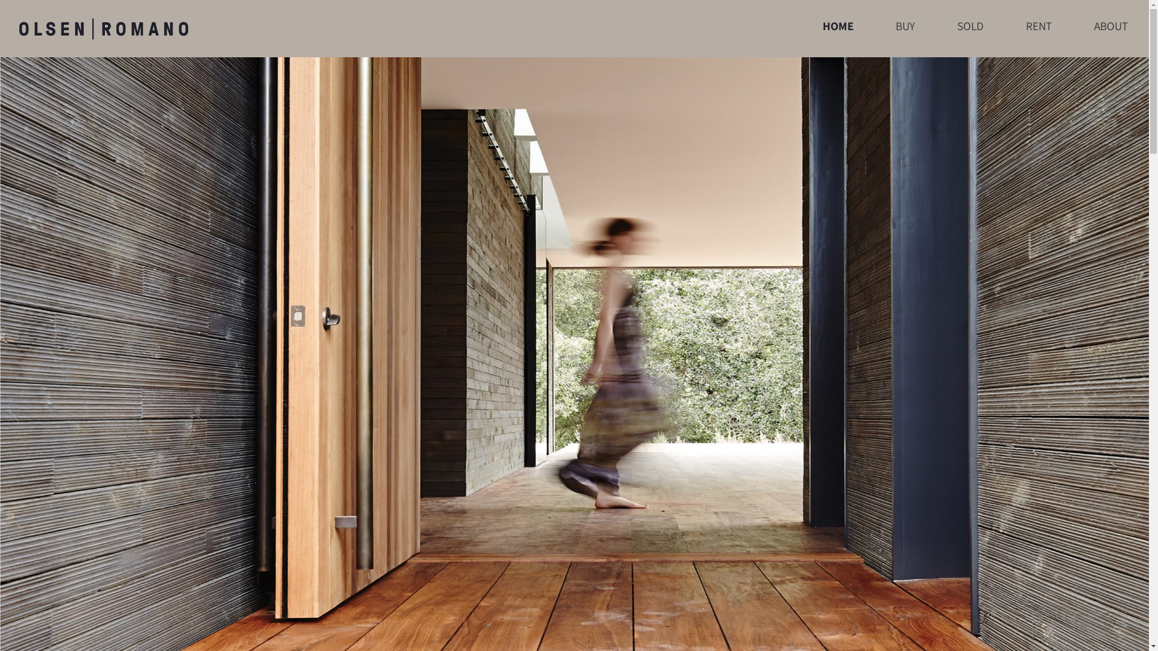 This screenshot has width=1158, height=651. Describe the element at coordinates (905, 35) in the screenshot. I see `BUY` at that location.